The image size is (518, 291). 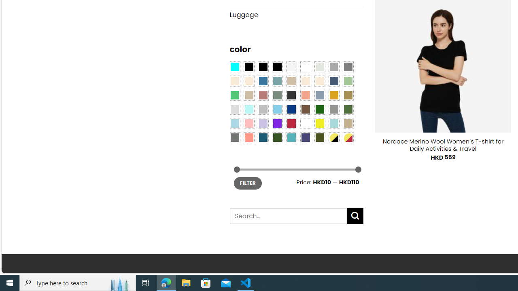 What do you see at coordinates (333, 95) in the screenshot?
I see `Gold` at bounding box center [333, 95].